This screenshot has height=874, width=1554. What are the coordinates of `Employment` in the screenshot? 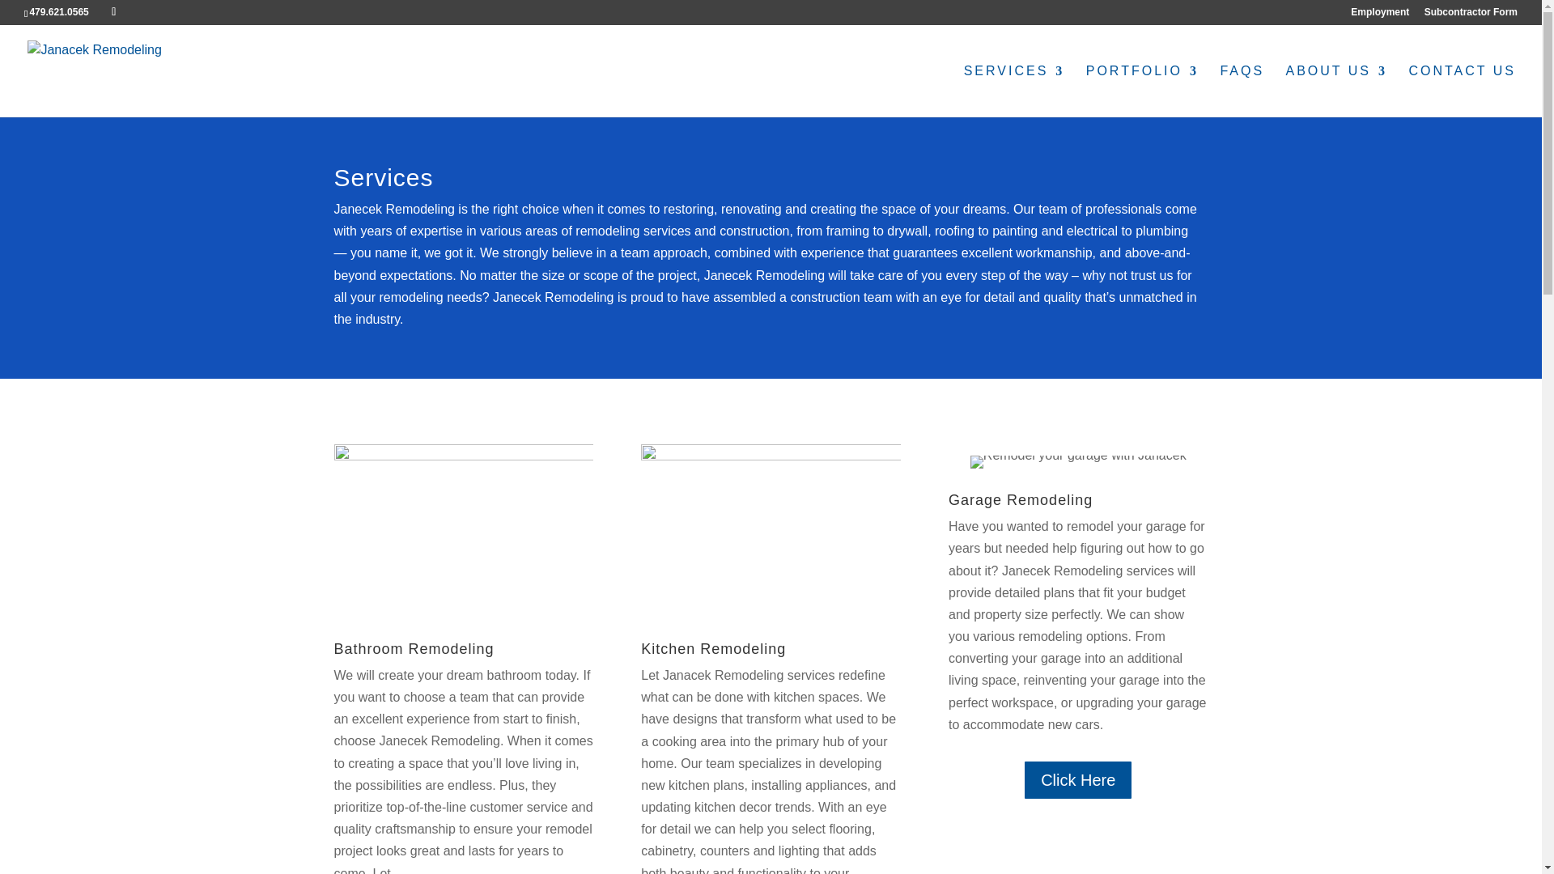 It's located at (1379, 15).